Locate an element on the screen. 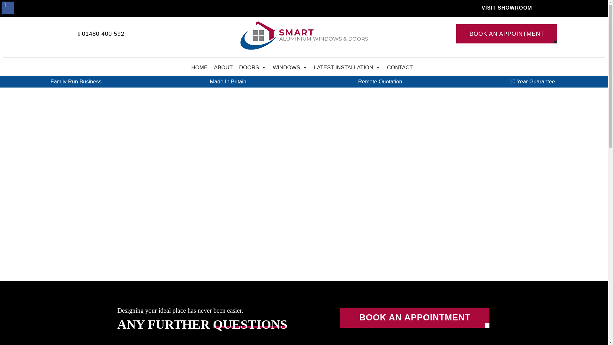 The height and width of the screenshot is (345, 613). WINDOWS is located at coordinates (290, 68).